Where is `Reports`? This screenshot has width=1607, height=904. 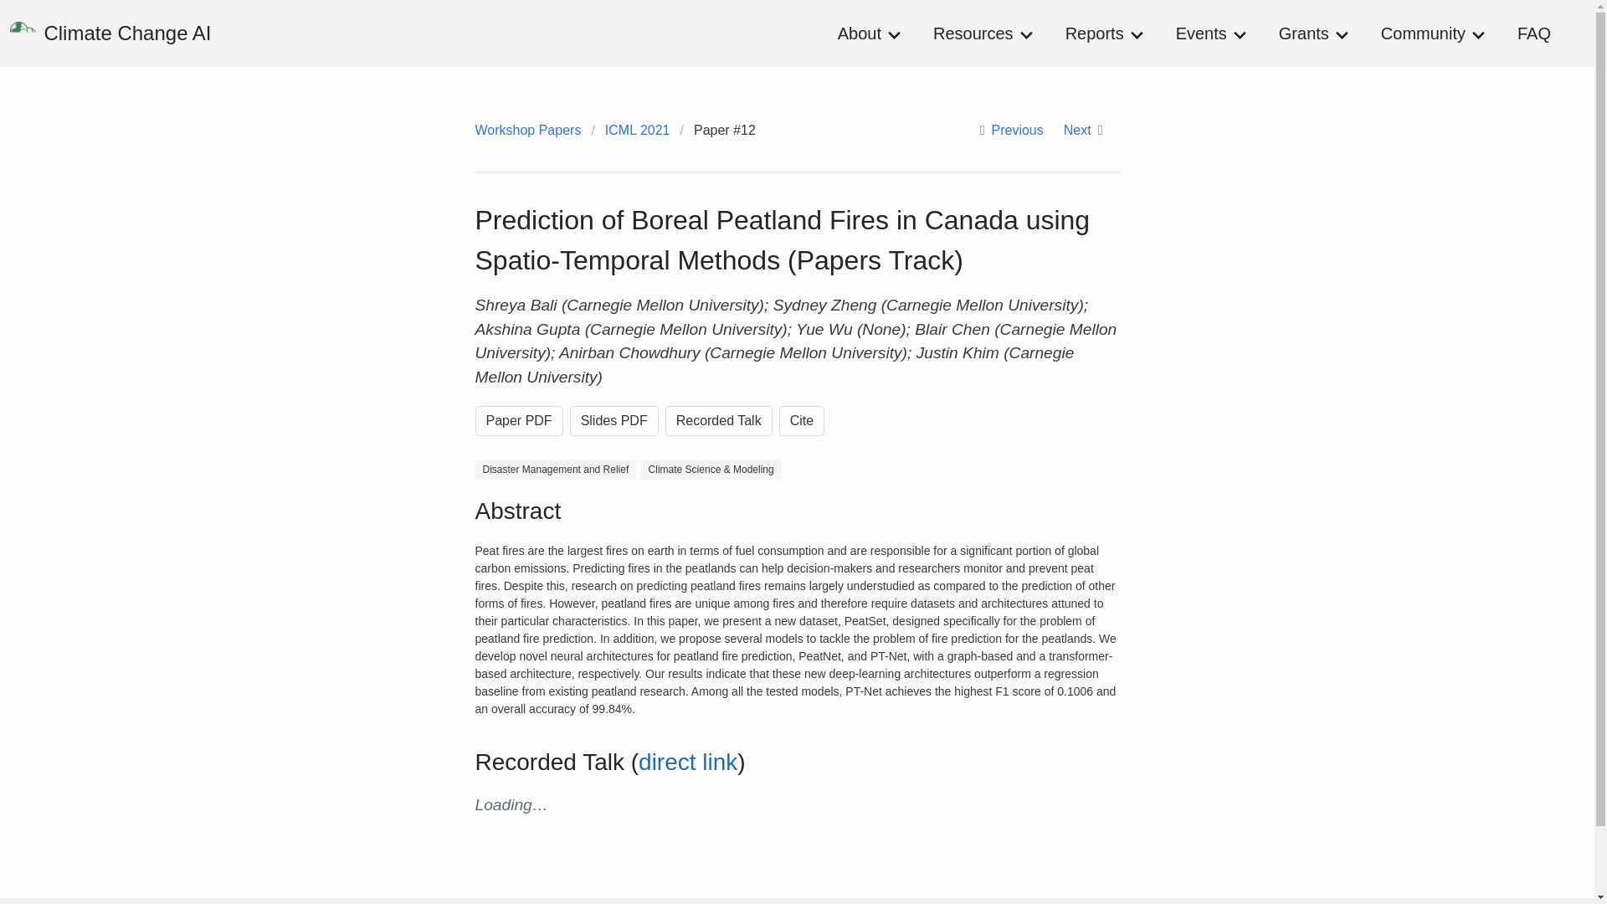
Reports is located at coordinates (1111, 33).